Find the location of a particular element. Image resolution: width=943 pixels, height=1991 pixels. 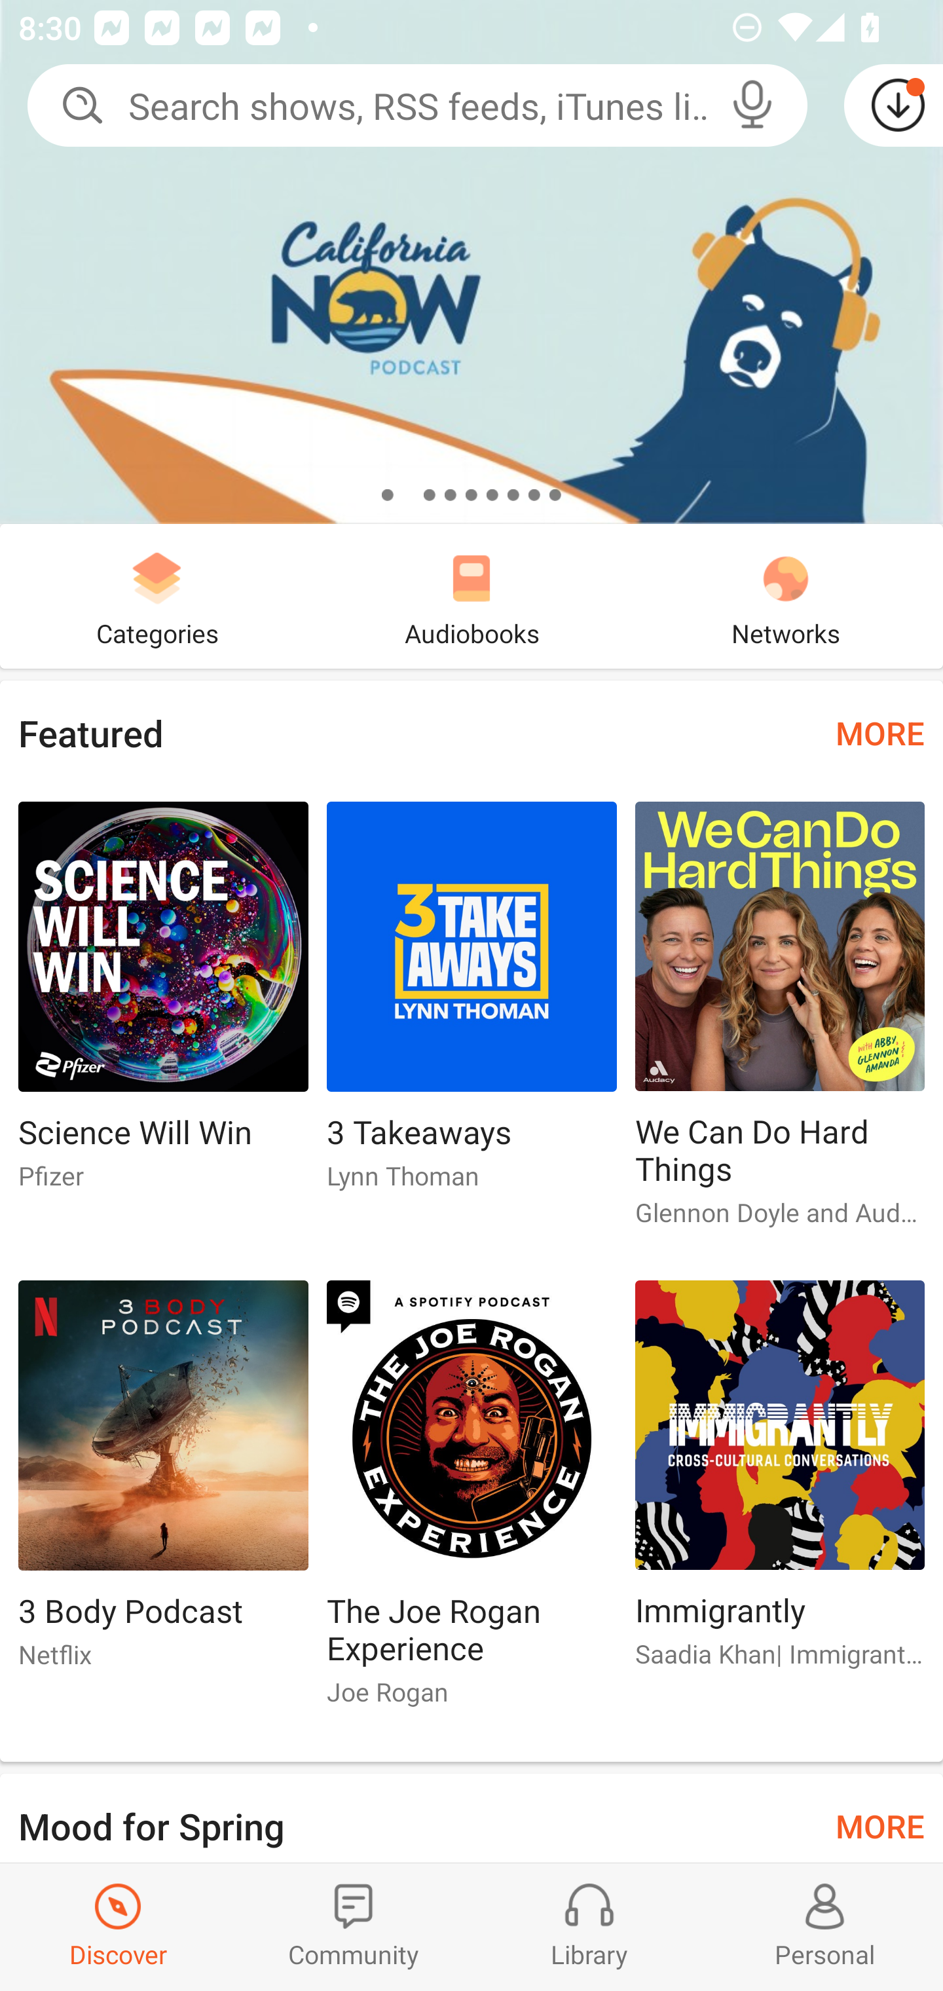

California Now Podcast is located at coordinates (471, 262).